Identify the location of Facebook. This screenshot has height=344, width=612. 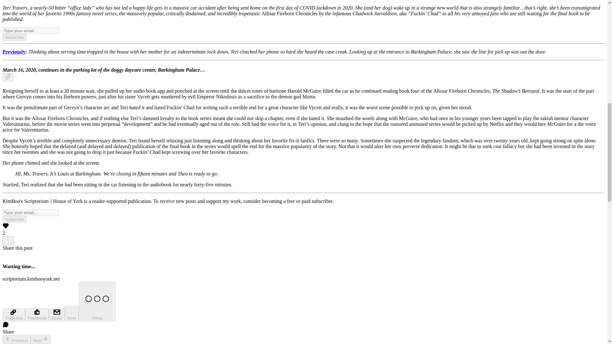
(37, 315).